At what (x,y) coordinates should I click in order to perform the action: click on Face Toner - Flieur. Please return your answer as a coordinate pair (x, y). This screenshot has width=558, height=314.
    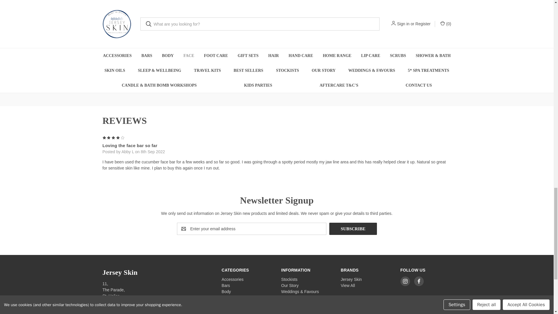
    Looking at the image, I should click on (409, 35).